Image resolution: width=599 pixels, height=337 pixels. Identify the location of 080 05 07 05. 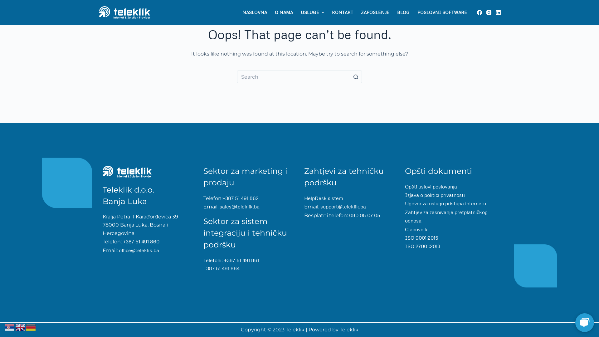
(364, 215).